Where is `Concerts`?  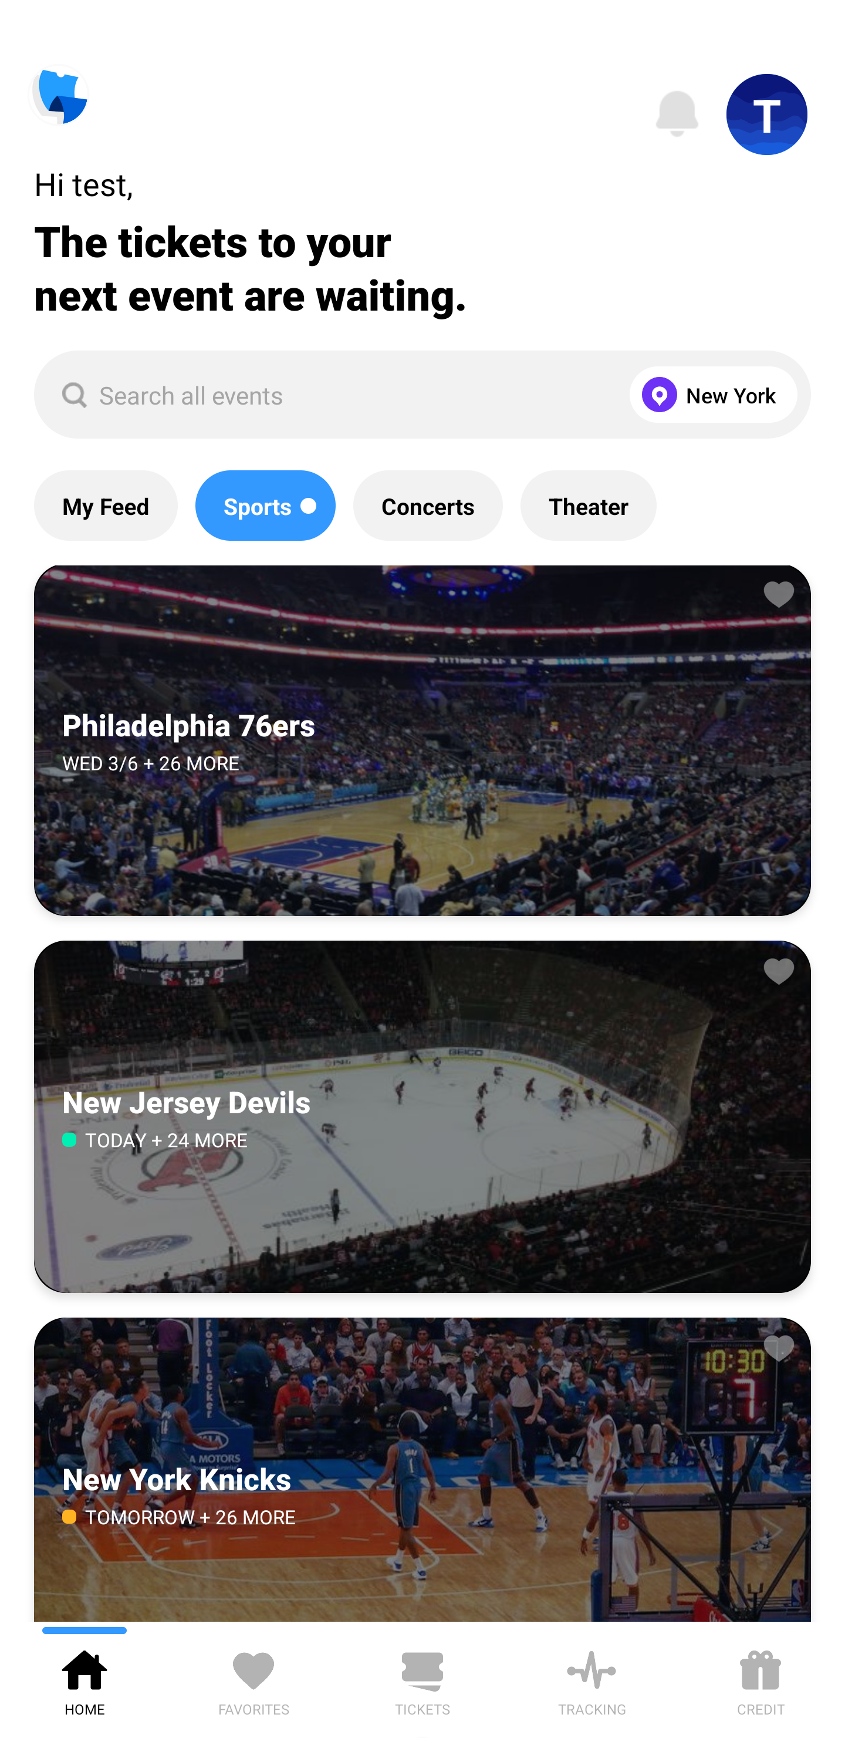 Concerts is located at coordinates (427, 506).